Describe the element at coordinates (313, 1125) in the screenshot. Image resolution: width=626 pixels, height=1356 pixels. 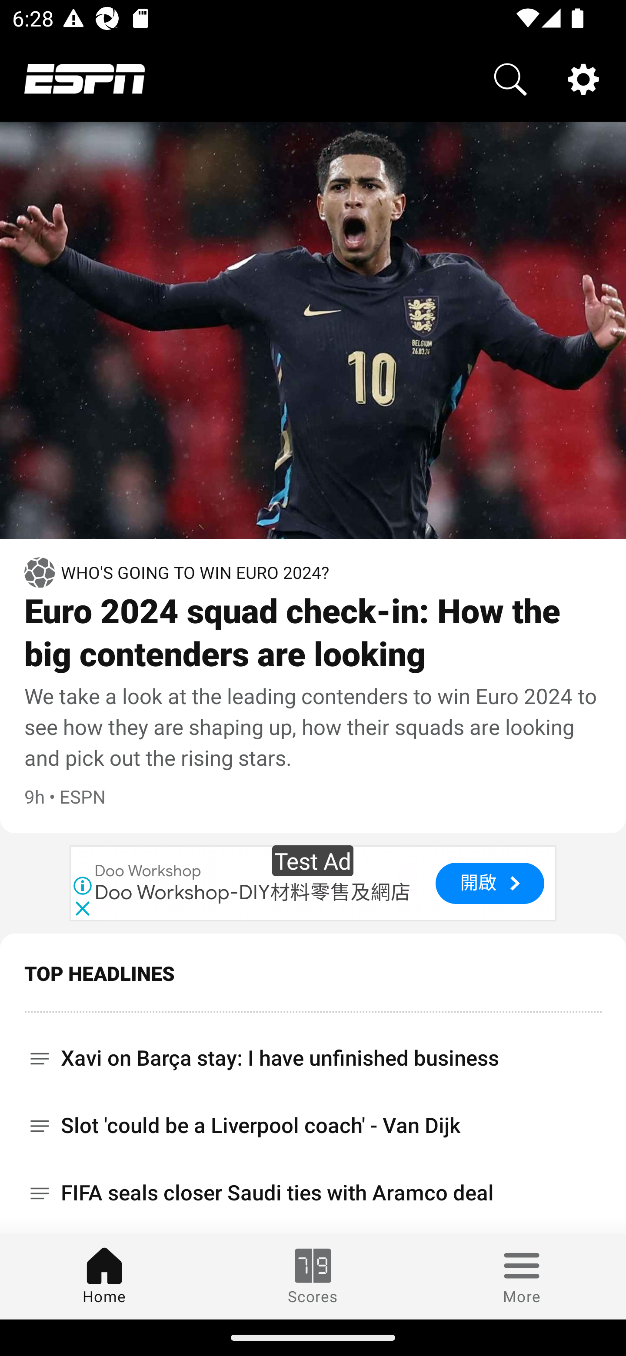
I see ` Slot 'could be a Liverpool coach' - Van Dijk` at that location.